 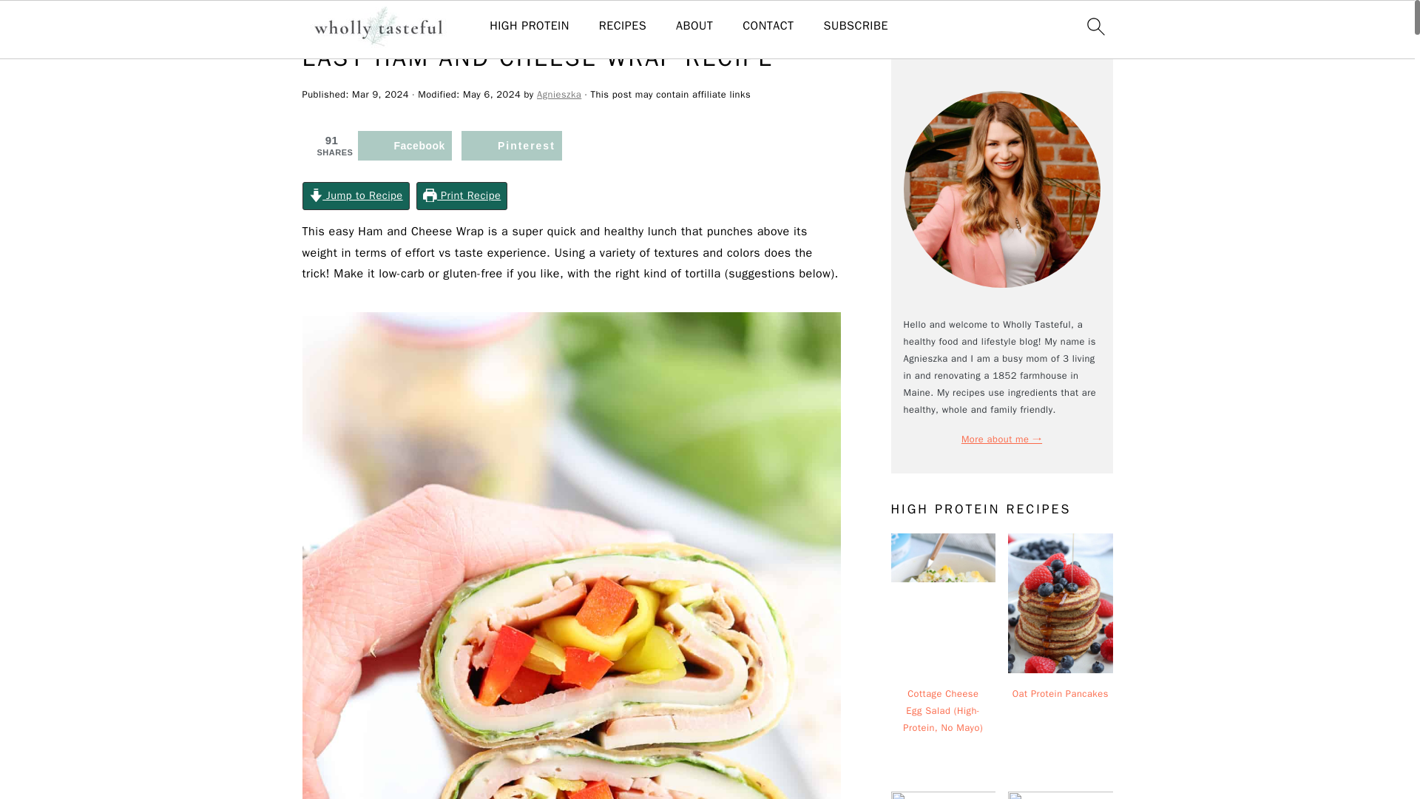 I want to click on Agnieszka, so click(x=558, y=95).